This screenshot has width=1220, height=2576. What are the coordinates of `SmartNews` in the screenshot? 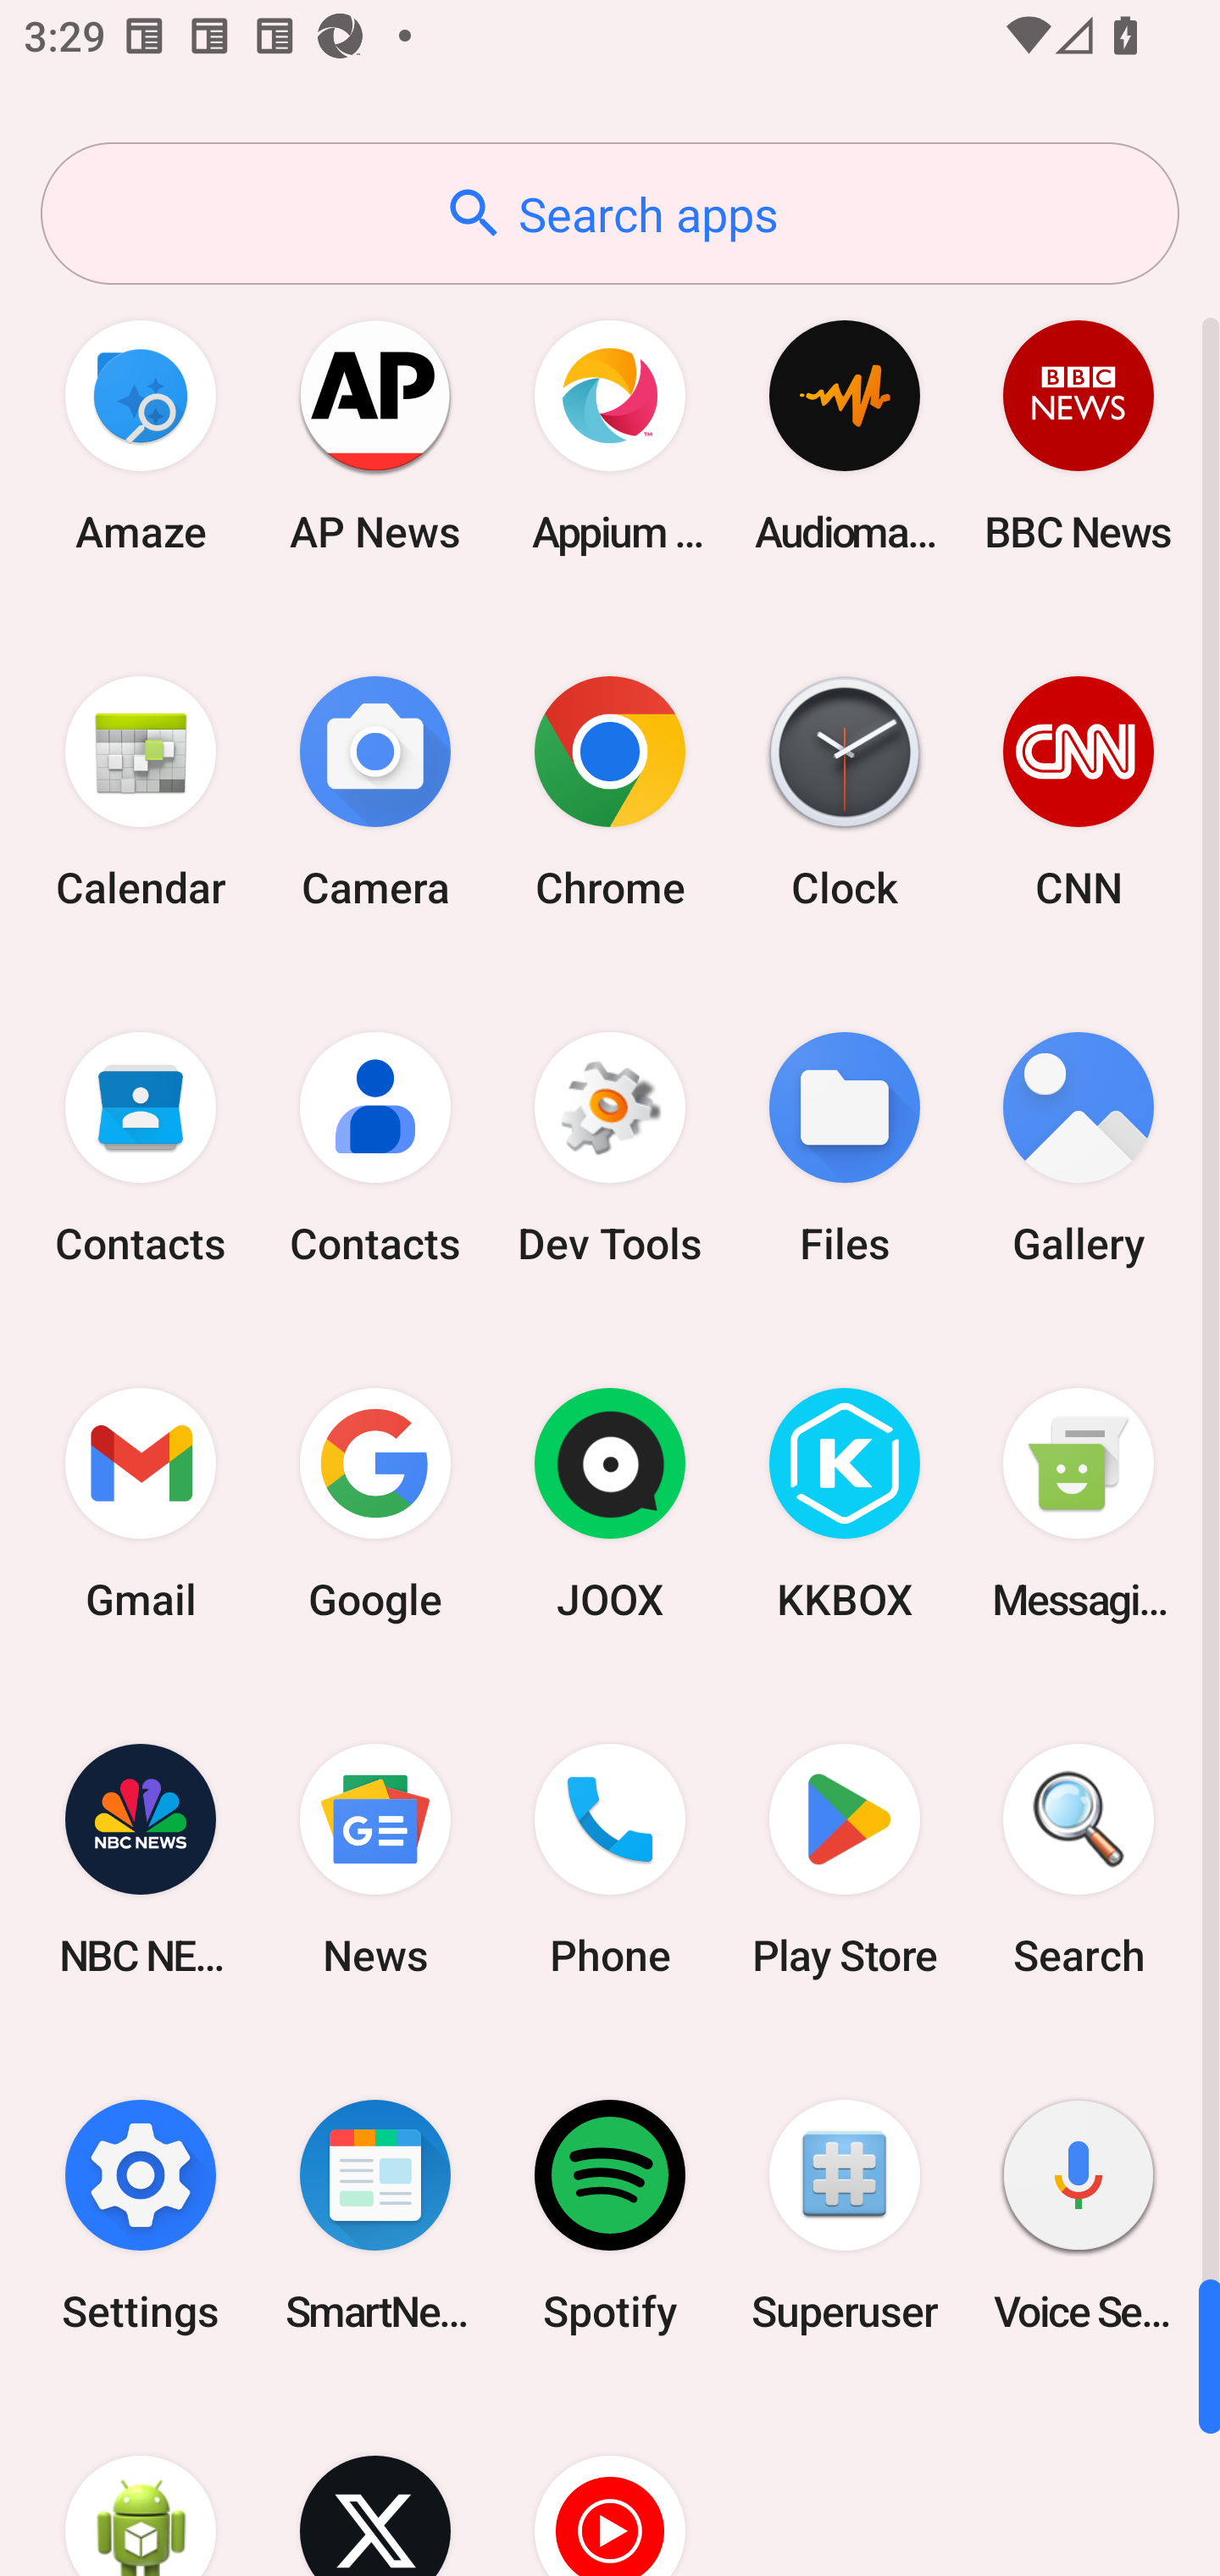 It's located at (375, 2215).